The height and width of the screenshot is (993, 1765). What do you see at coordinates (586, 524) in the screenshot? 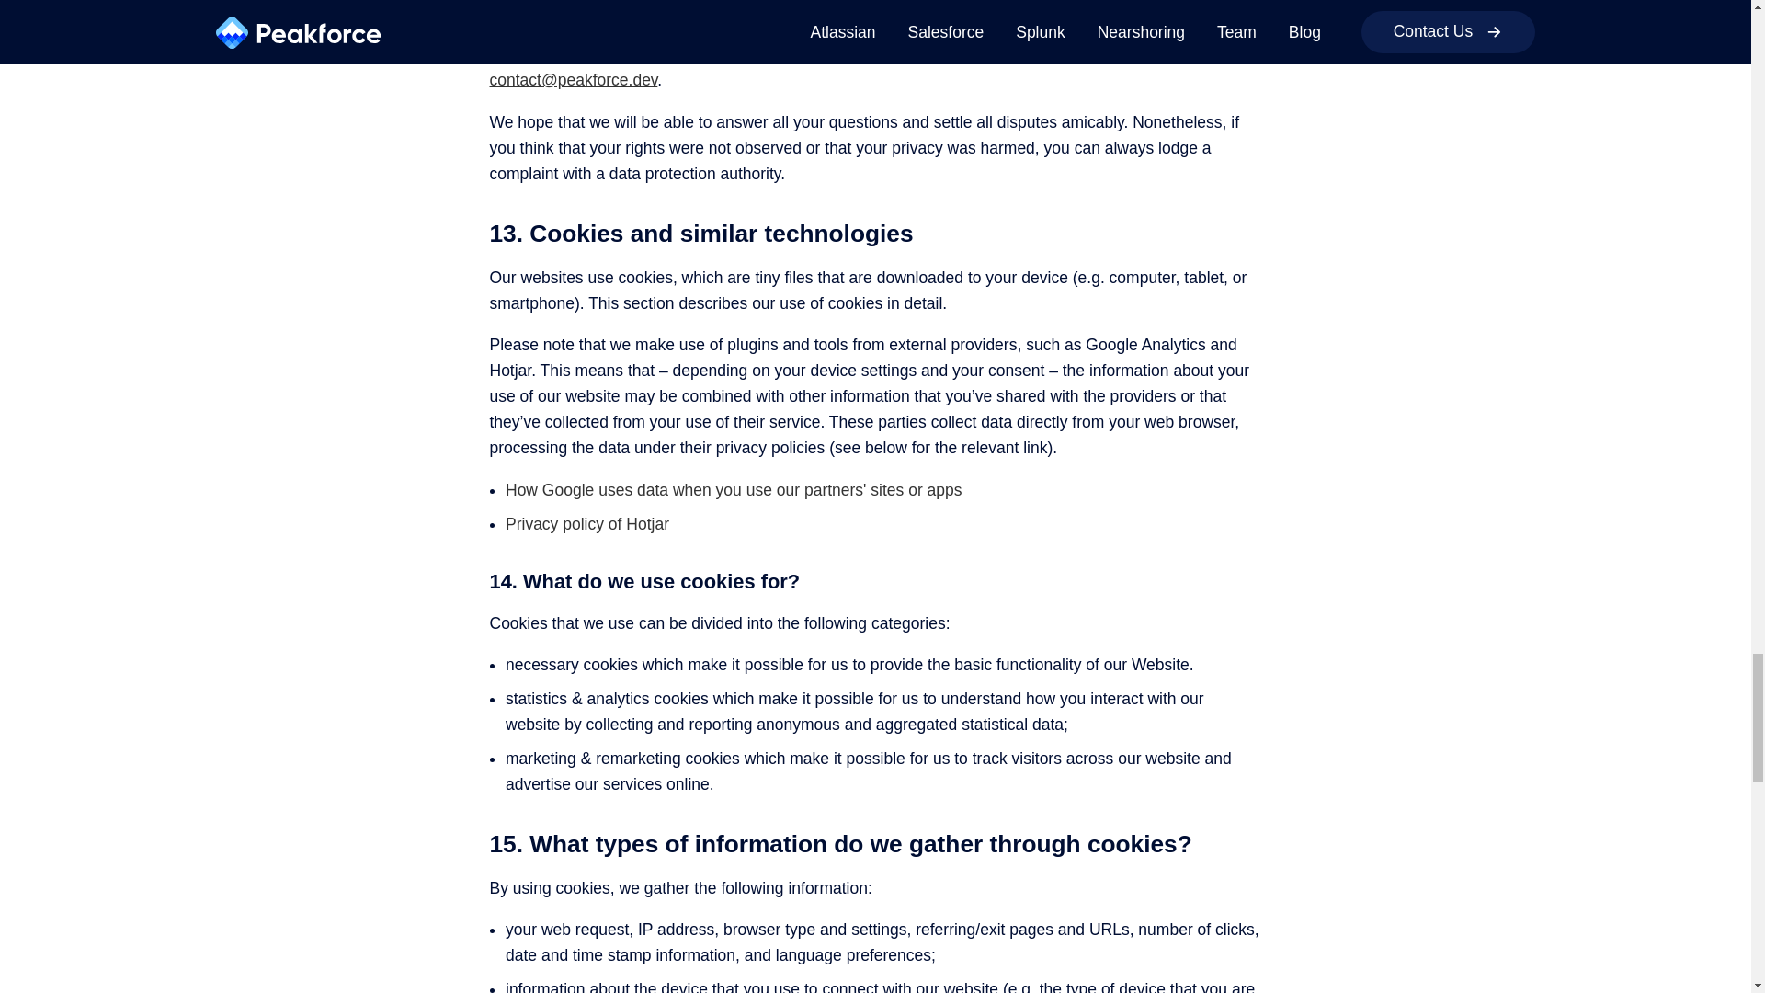
I see `Privacy policy of Hotjar` at bounding box center [586, 524].